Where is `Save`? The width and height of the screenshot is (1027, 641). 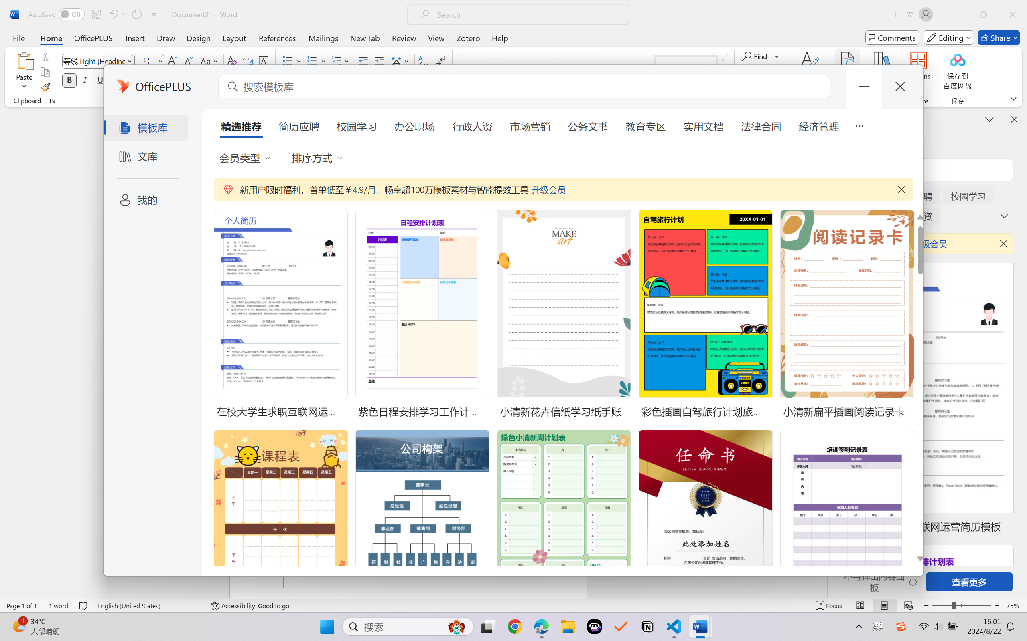 Save is located at coordinates (96, 14).